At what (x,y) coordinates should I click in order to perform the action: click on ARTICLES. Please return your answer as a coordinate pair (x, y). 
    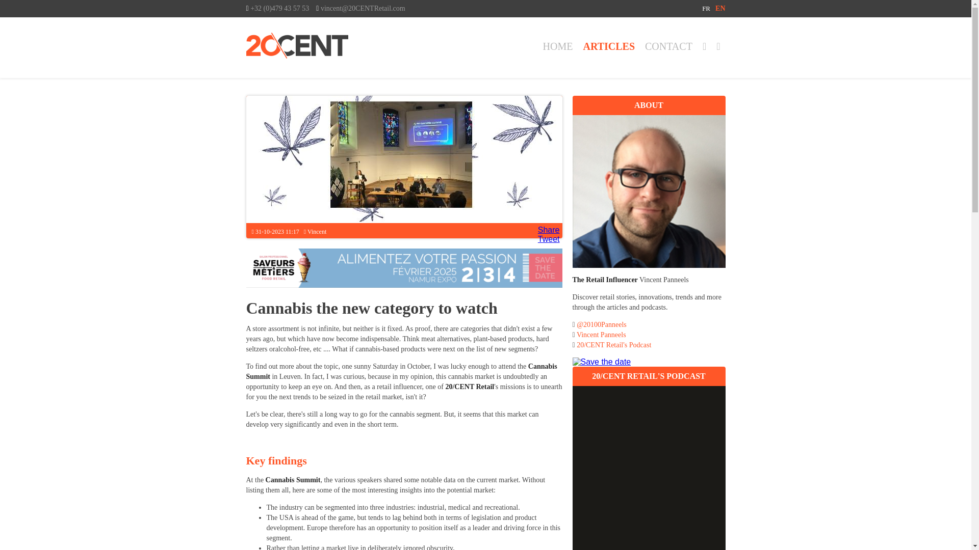
    Looking at the image, I should click on (609, 46).